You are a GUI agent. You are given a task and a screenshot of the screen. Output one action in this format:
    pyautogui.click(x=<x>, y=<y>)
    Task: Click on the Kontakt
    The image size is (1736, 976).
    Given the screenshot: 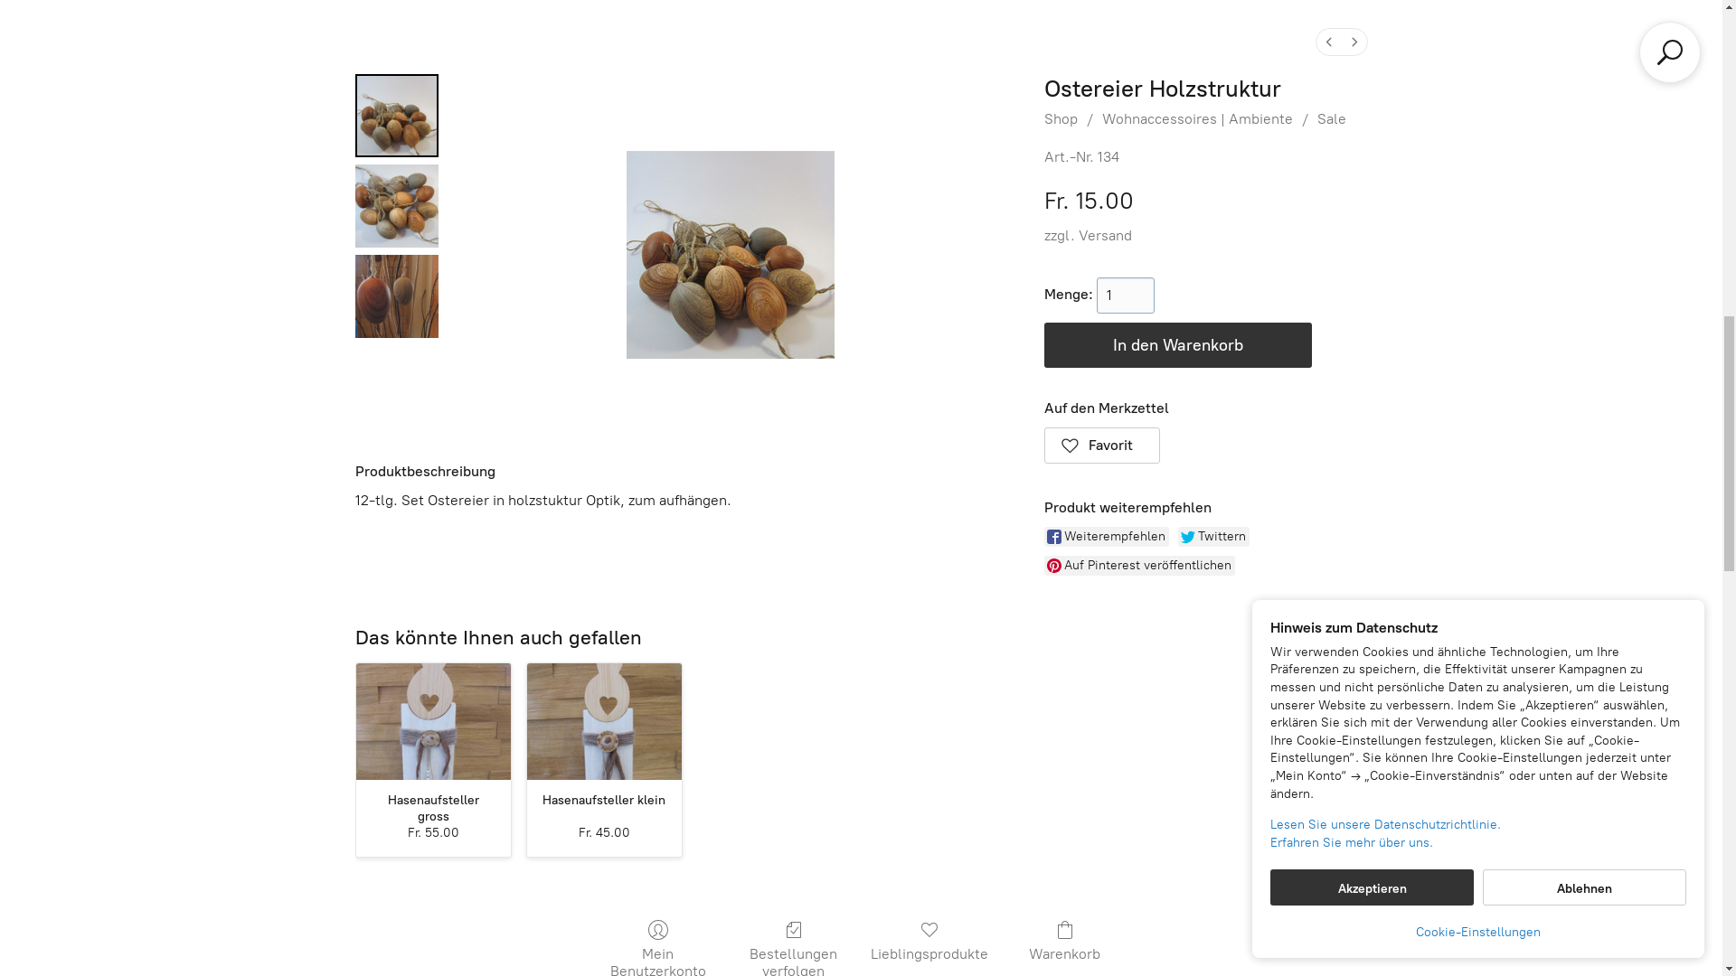 What is the action you would take?
    pyautogui.click(x=261, y=34)
    